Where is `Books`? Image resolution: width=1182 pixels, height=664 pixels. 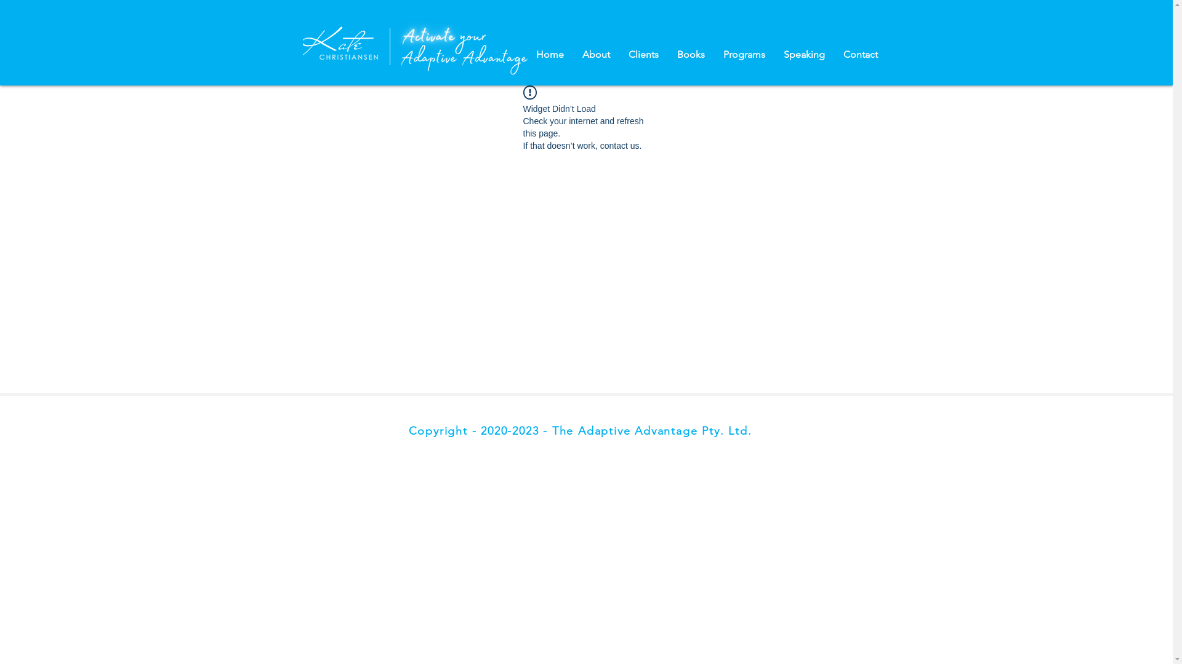 Books is located at coordinates (691, 55).